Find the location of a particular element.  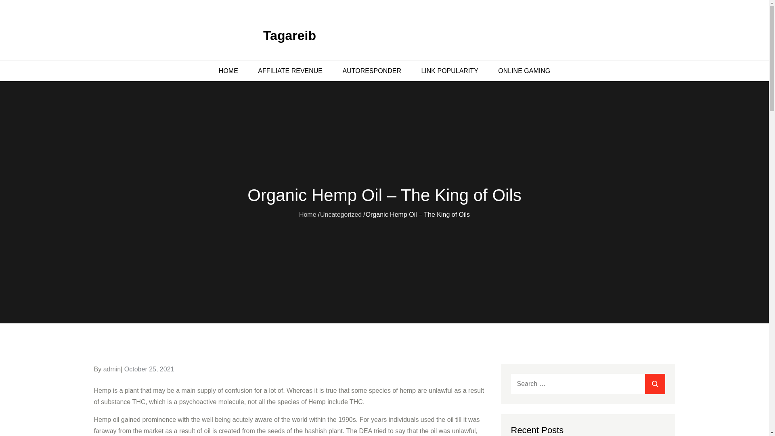

SEARCH is located at coordinates (655, 384).